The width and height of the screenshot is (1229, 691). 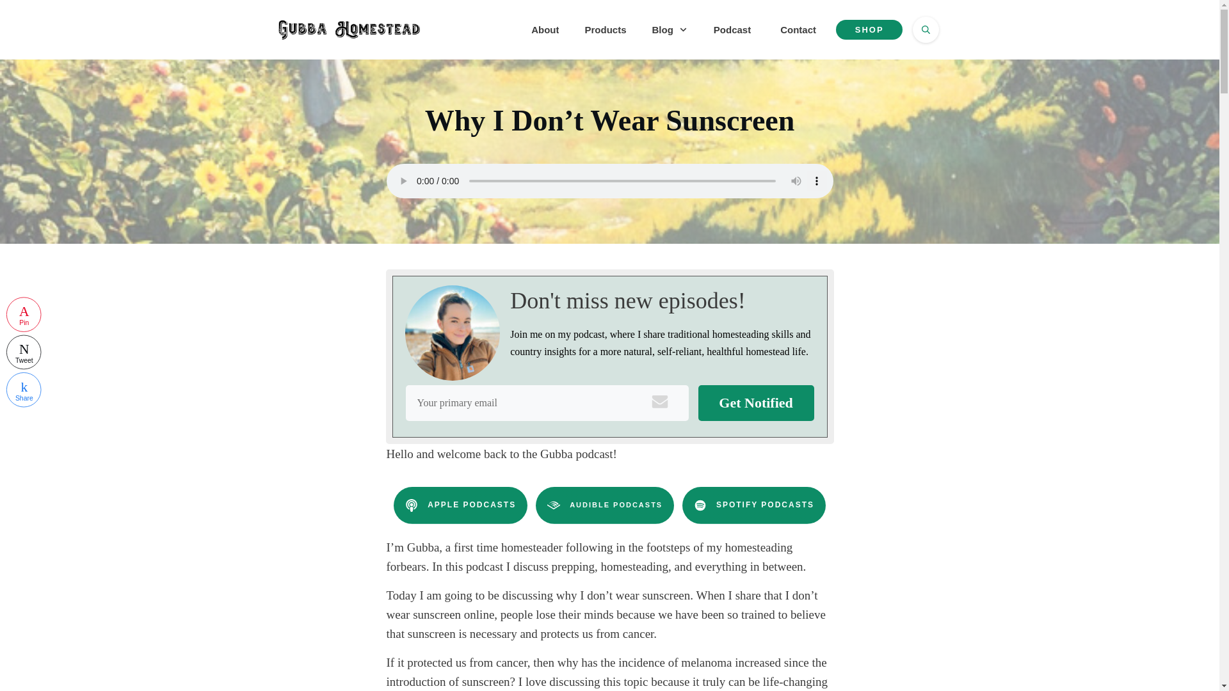 What do you see at coordinates (754, 505) in the screenshot?
I see `SPOTIFY PODCASTS` at bounding box center [754, 505].